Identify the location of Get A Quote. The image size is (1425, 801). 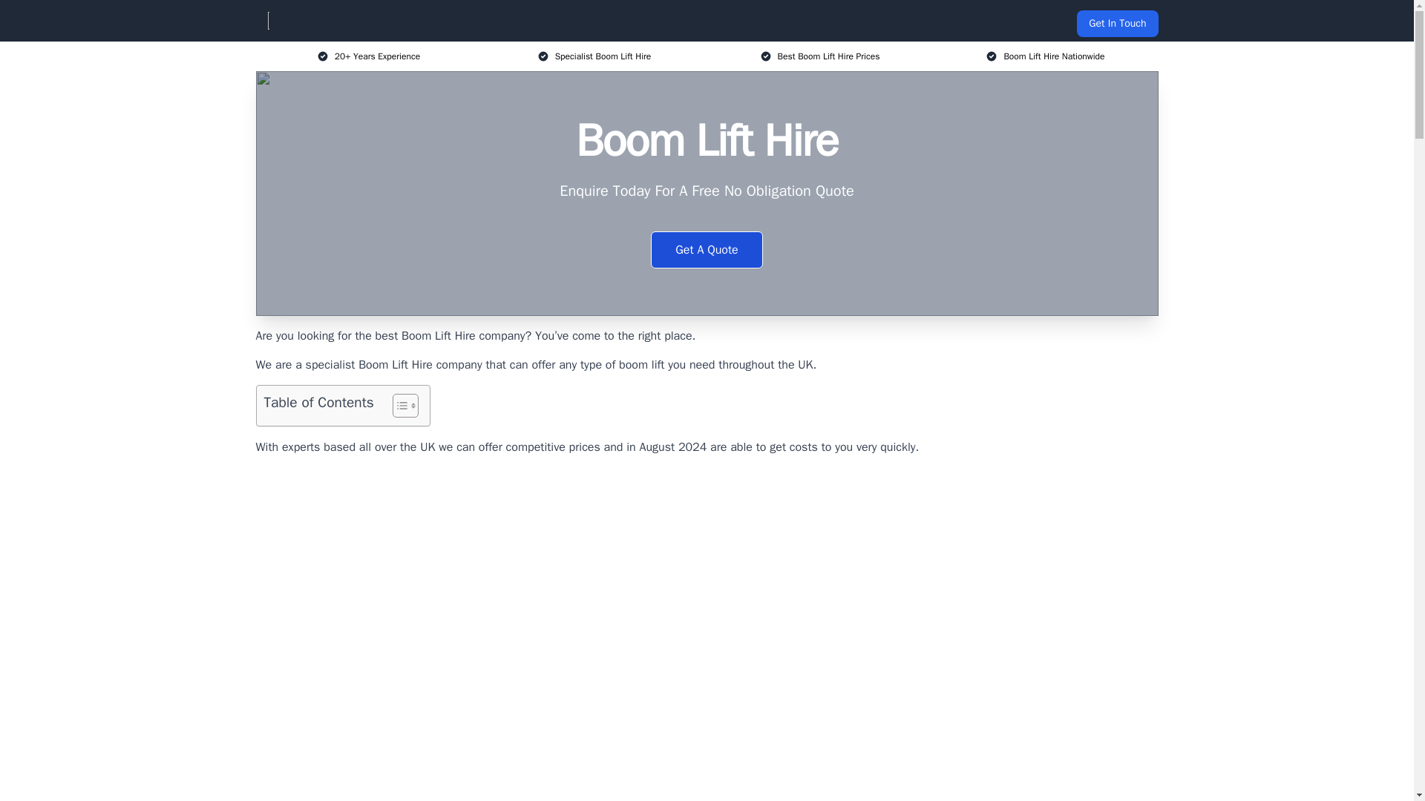
(707, 249).